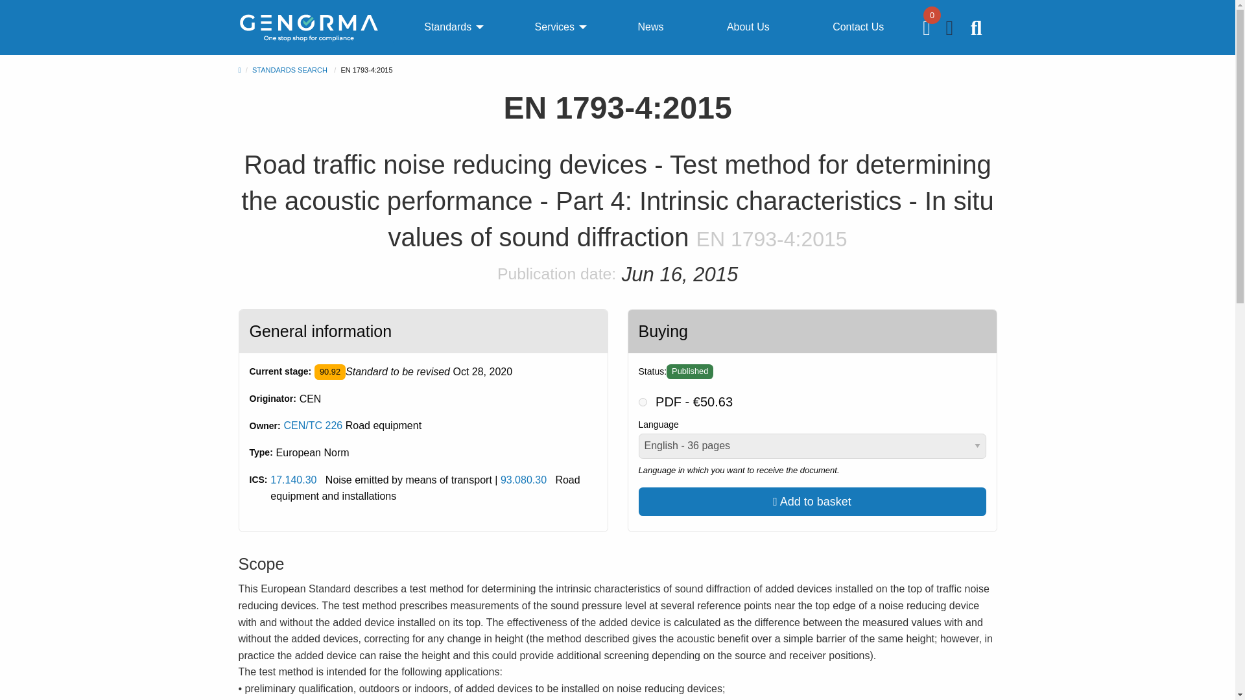 The image size is (1245, 700). I want to click on Standards, so click(447, 27).